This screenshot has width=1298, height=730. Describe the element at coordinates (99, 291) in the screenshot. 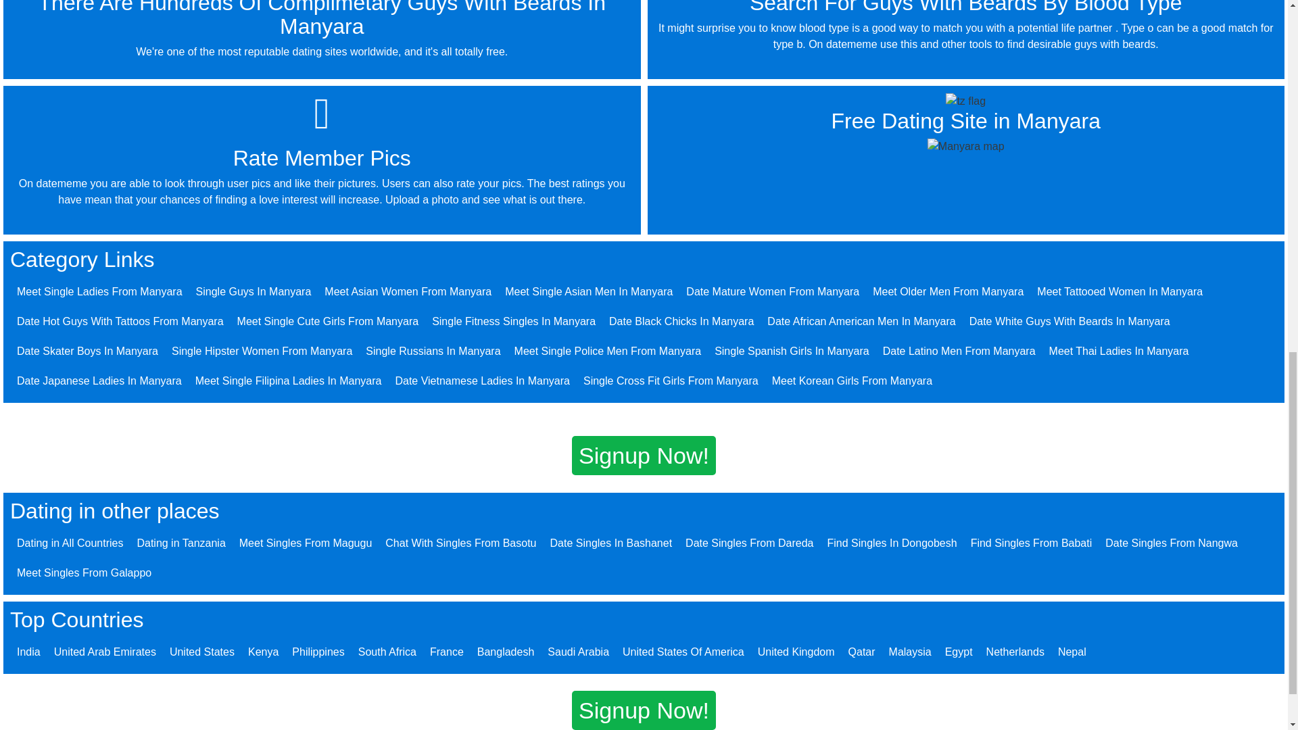

I see `Meet Single Ladies From Manyara` at that location.